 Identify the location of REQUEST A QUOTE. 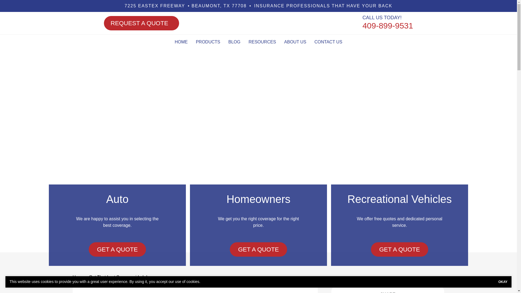
(141, 23).